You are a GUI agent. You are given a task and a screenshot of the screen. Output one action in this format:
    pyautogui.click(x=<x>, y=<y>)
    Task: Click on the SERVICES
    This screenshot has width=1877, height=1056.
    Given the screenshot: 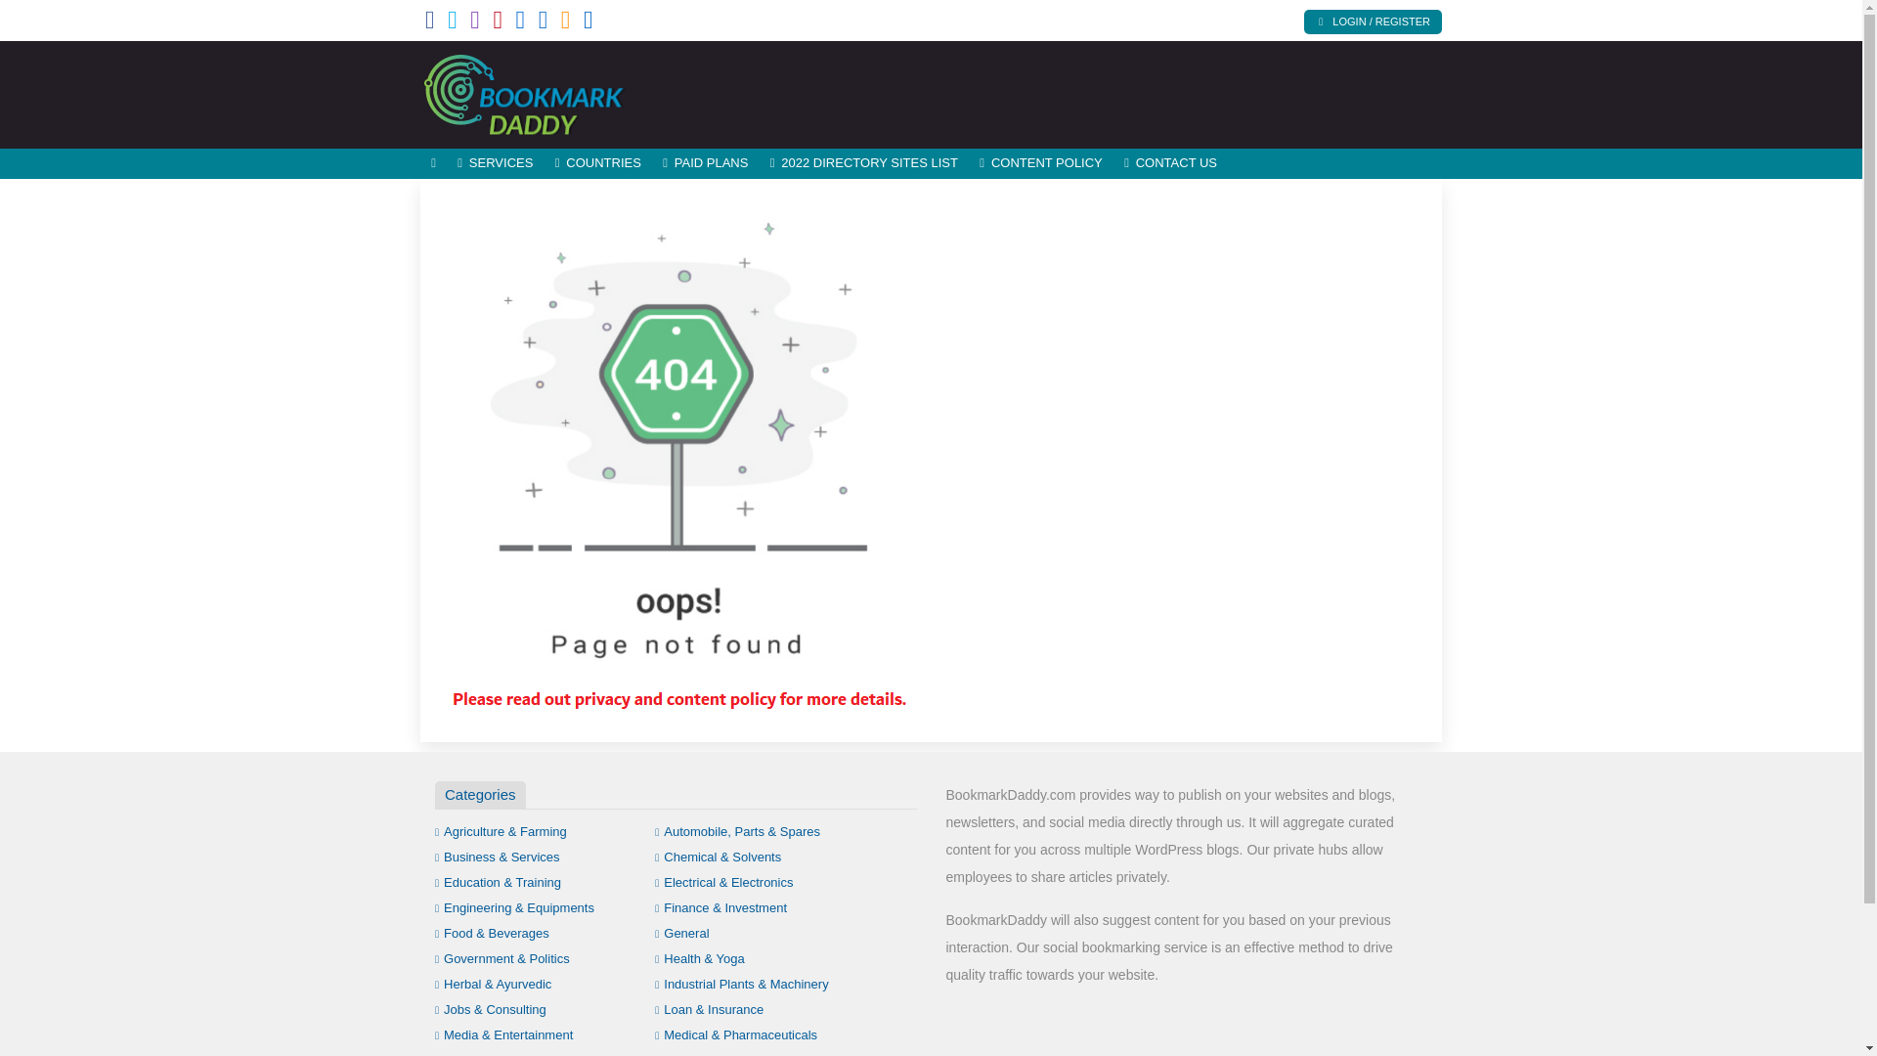 What is the action you would take?
    pyautogui.click(x=495, y=163)
    